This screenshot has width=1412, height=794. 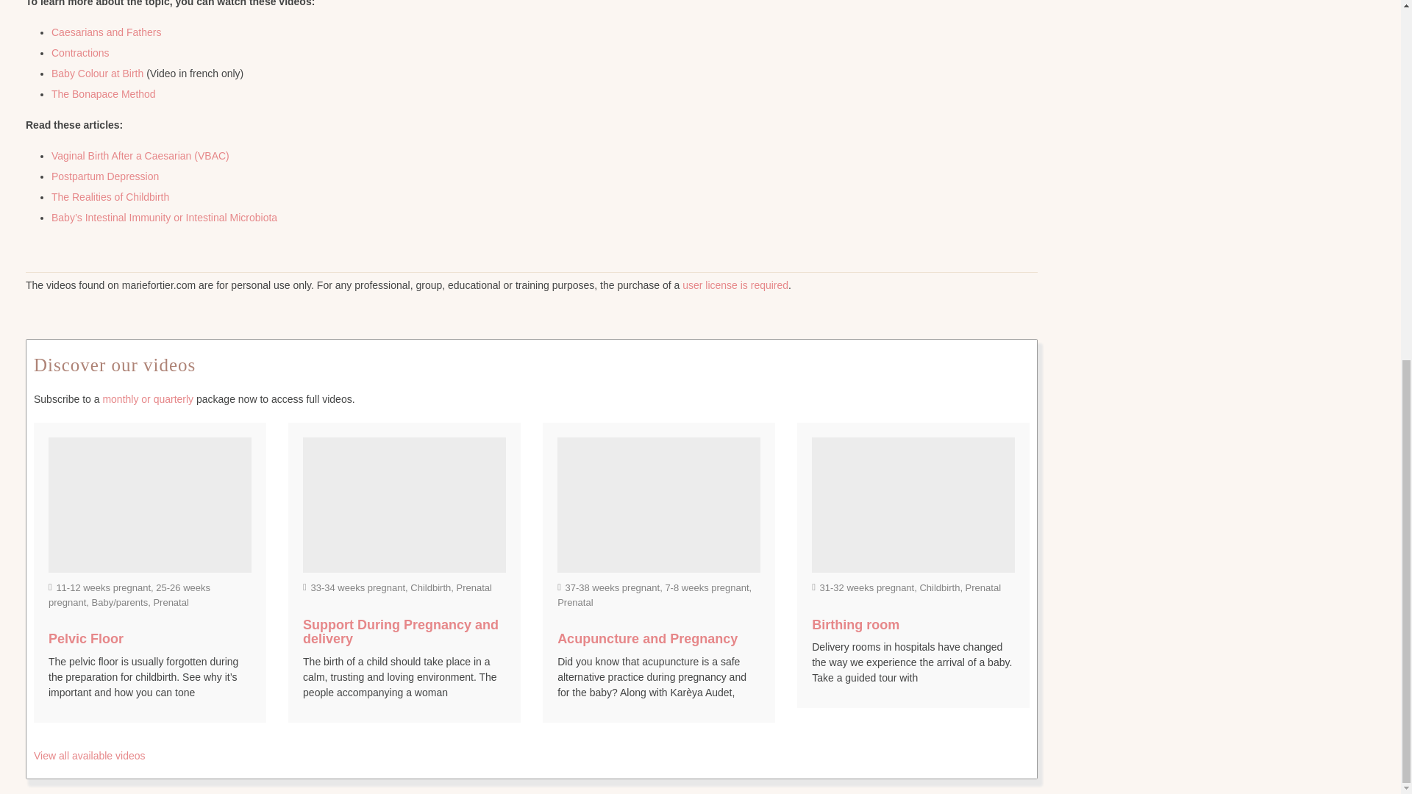 I want to click on Prenatal, so click(x=575, y=603).